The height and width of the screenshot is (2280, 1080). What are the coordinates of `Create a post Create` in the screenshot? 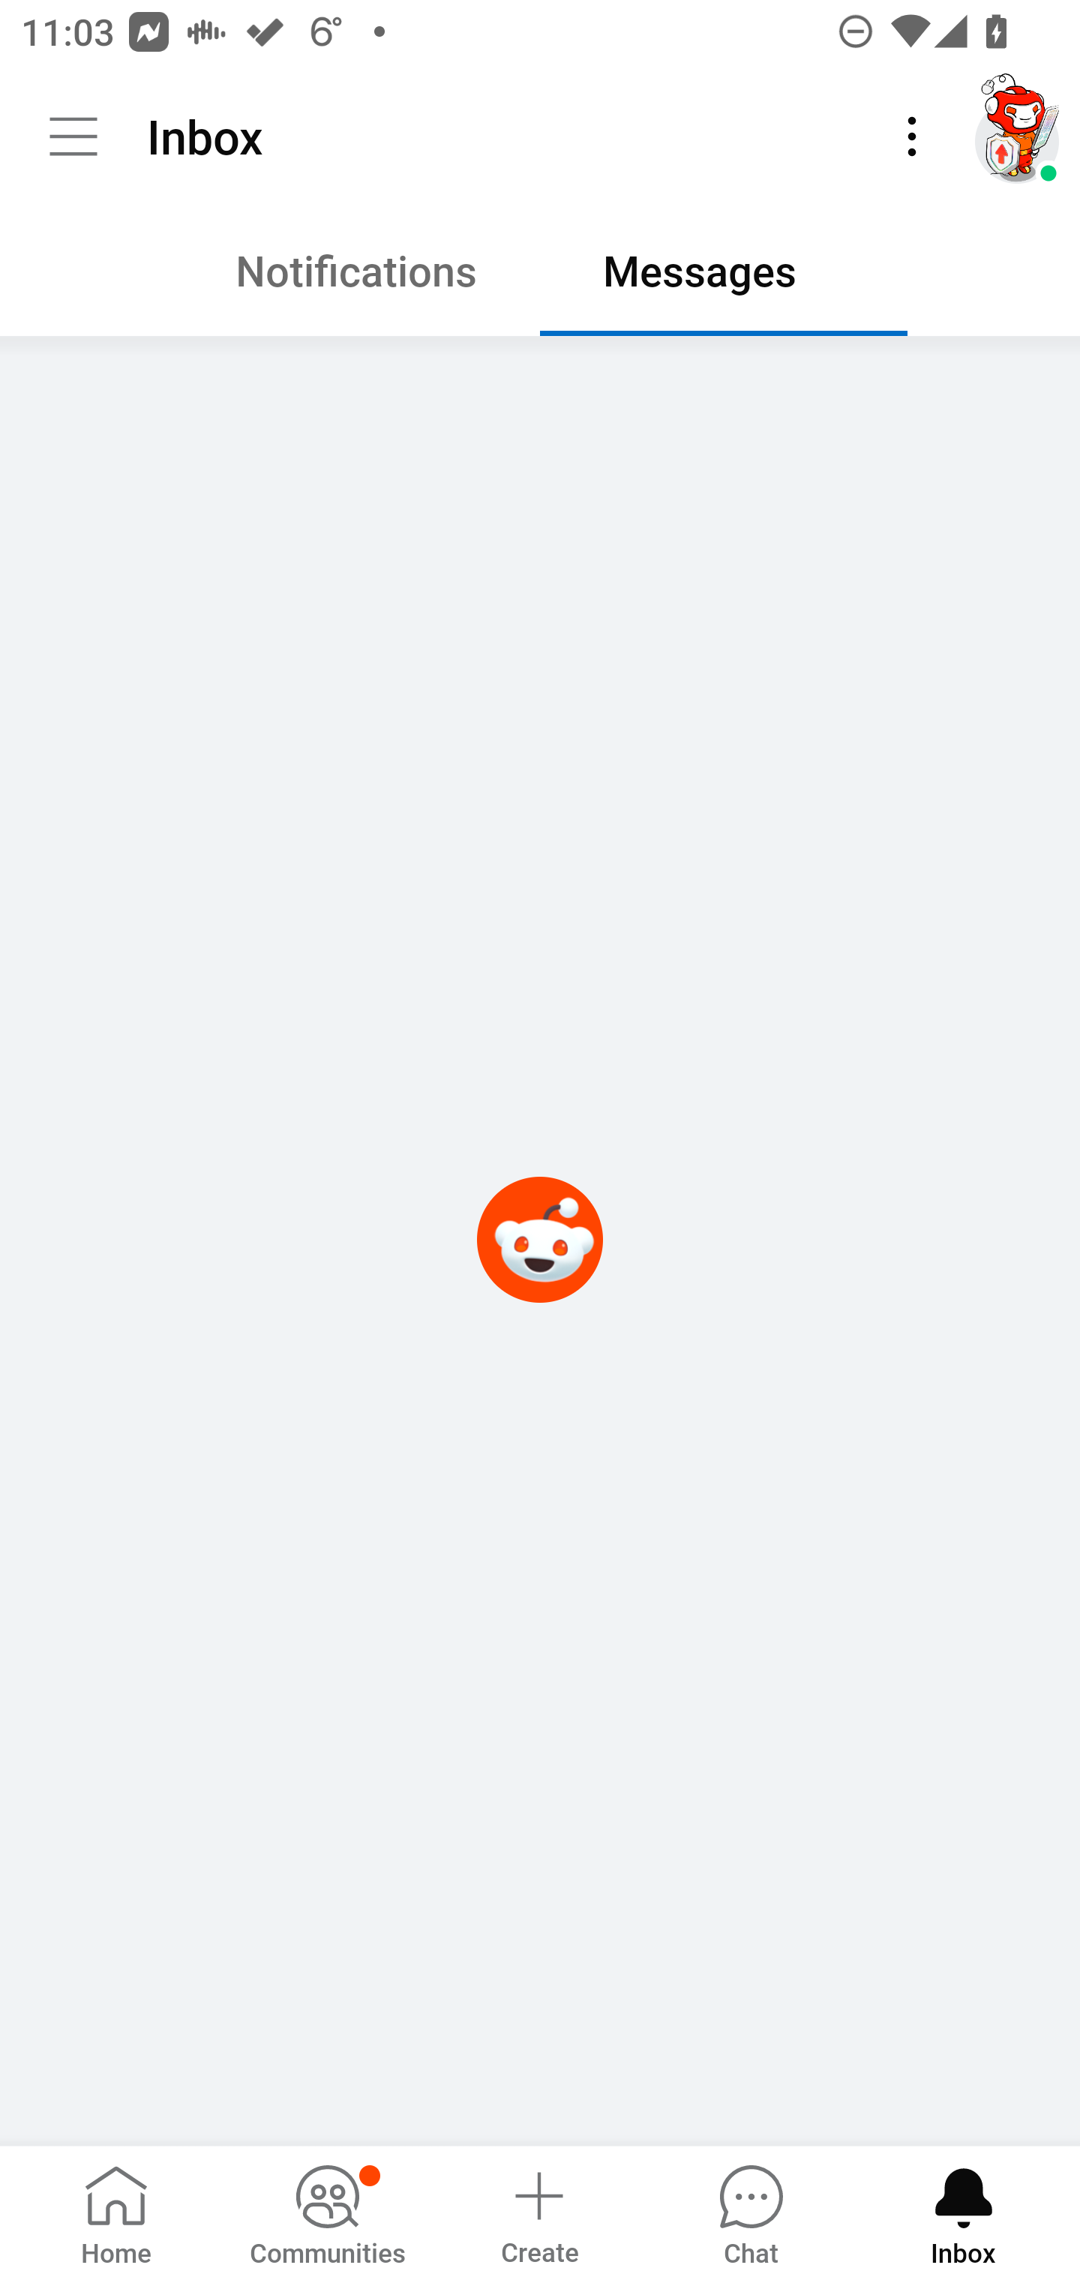 It's located at (538, 2211).